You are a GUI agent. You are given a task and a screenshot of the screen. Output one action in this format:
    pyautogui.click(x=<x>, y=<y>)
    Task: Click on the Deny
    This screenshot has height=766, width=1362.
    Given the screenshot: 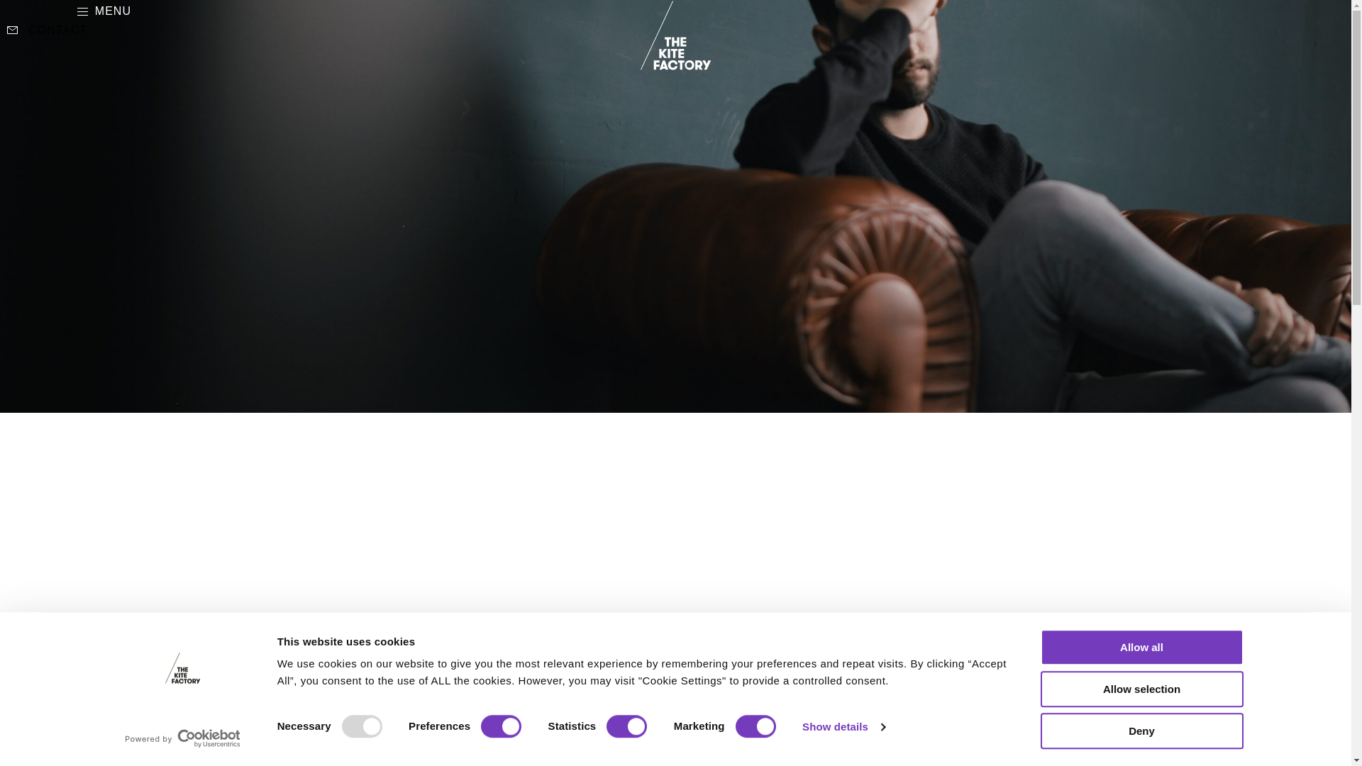 What is the action you would take?
    pyautogui.click(x=1141, y=731)
    